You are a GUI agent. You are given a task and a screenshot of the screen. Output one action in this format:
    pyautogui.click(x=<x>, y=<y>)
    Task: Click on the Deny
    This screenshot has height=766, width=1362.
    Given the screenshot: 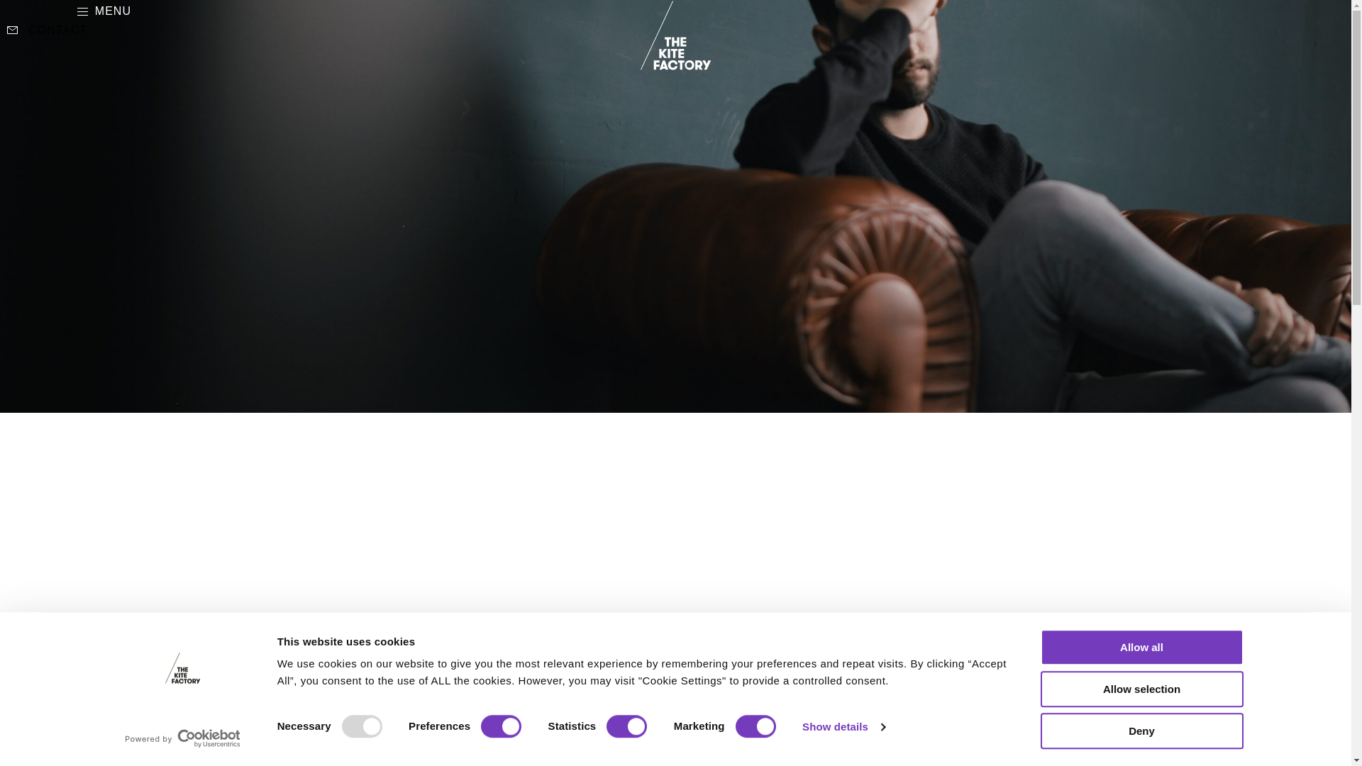 What is the action you would take?
    pyautogui.click(x=1141, y=731)
    